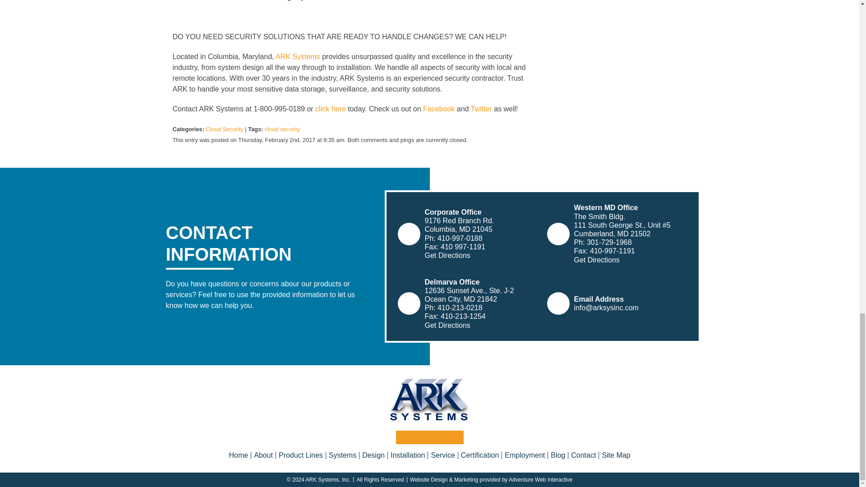 Image resolution: width=866 pixels, height=487 pixels. I want to click on ARK Systems, so click(298, 56).